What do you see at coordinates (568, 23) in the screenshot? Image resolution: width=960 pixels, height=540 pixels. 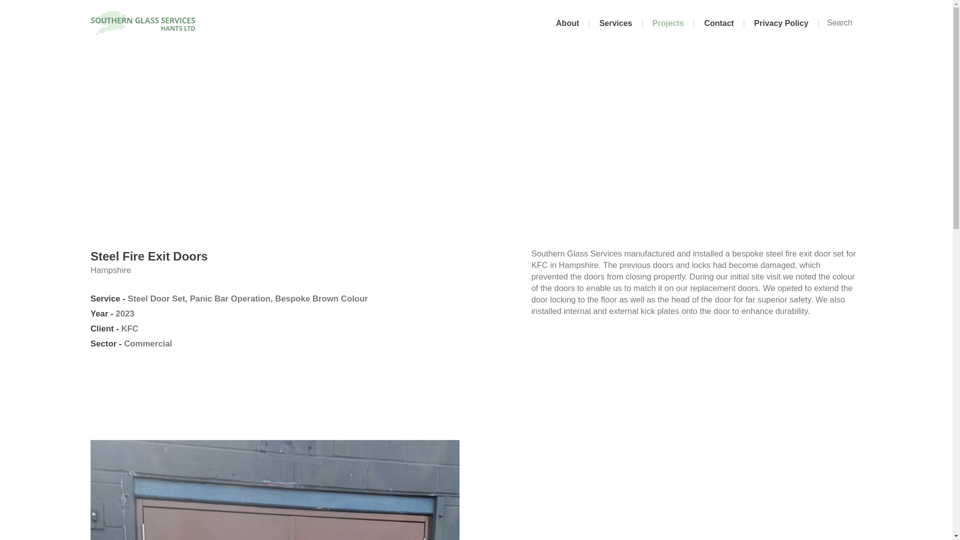 I see `About` at bounding box center [568, 23].